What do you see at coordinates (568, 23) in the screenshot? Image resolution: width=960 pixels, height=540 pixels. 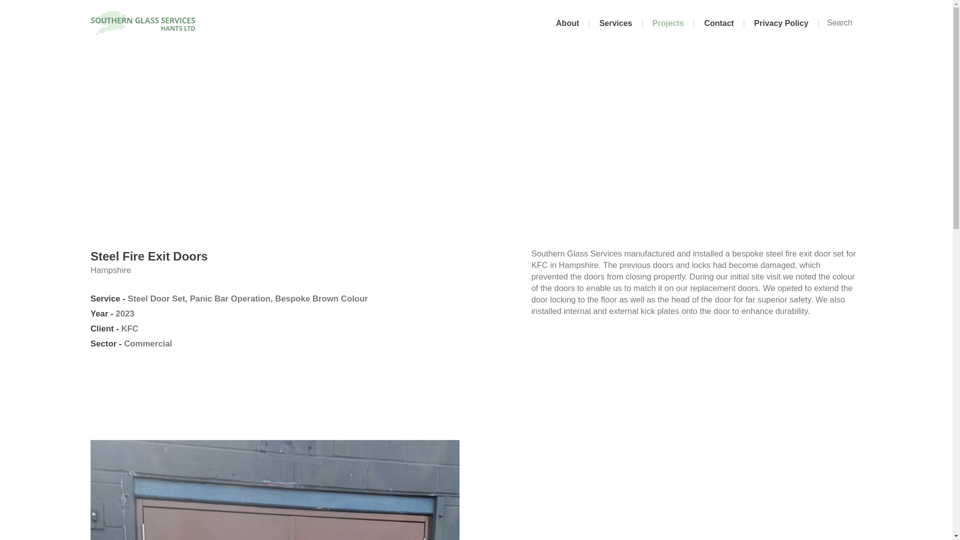 I see `About` at bounding box center [568, 23].